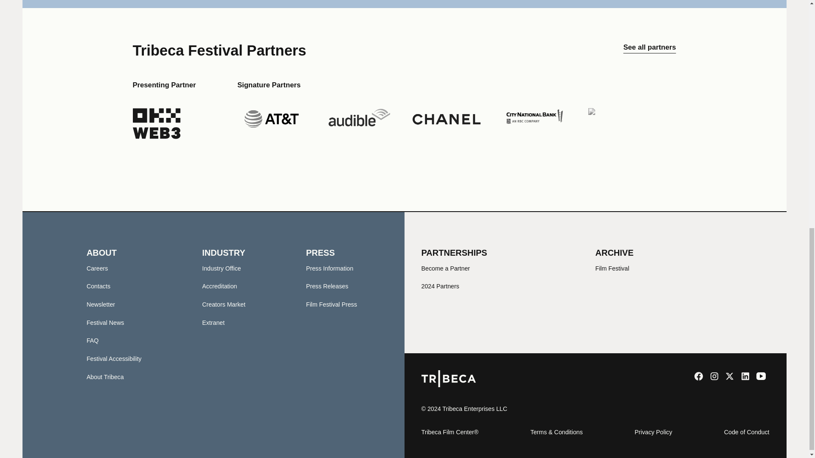 The width and height of the screenshot is (815, 458). Describe the element at coordinates (93, 340) in the screenshot. I see `FAQ` at that location.